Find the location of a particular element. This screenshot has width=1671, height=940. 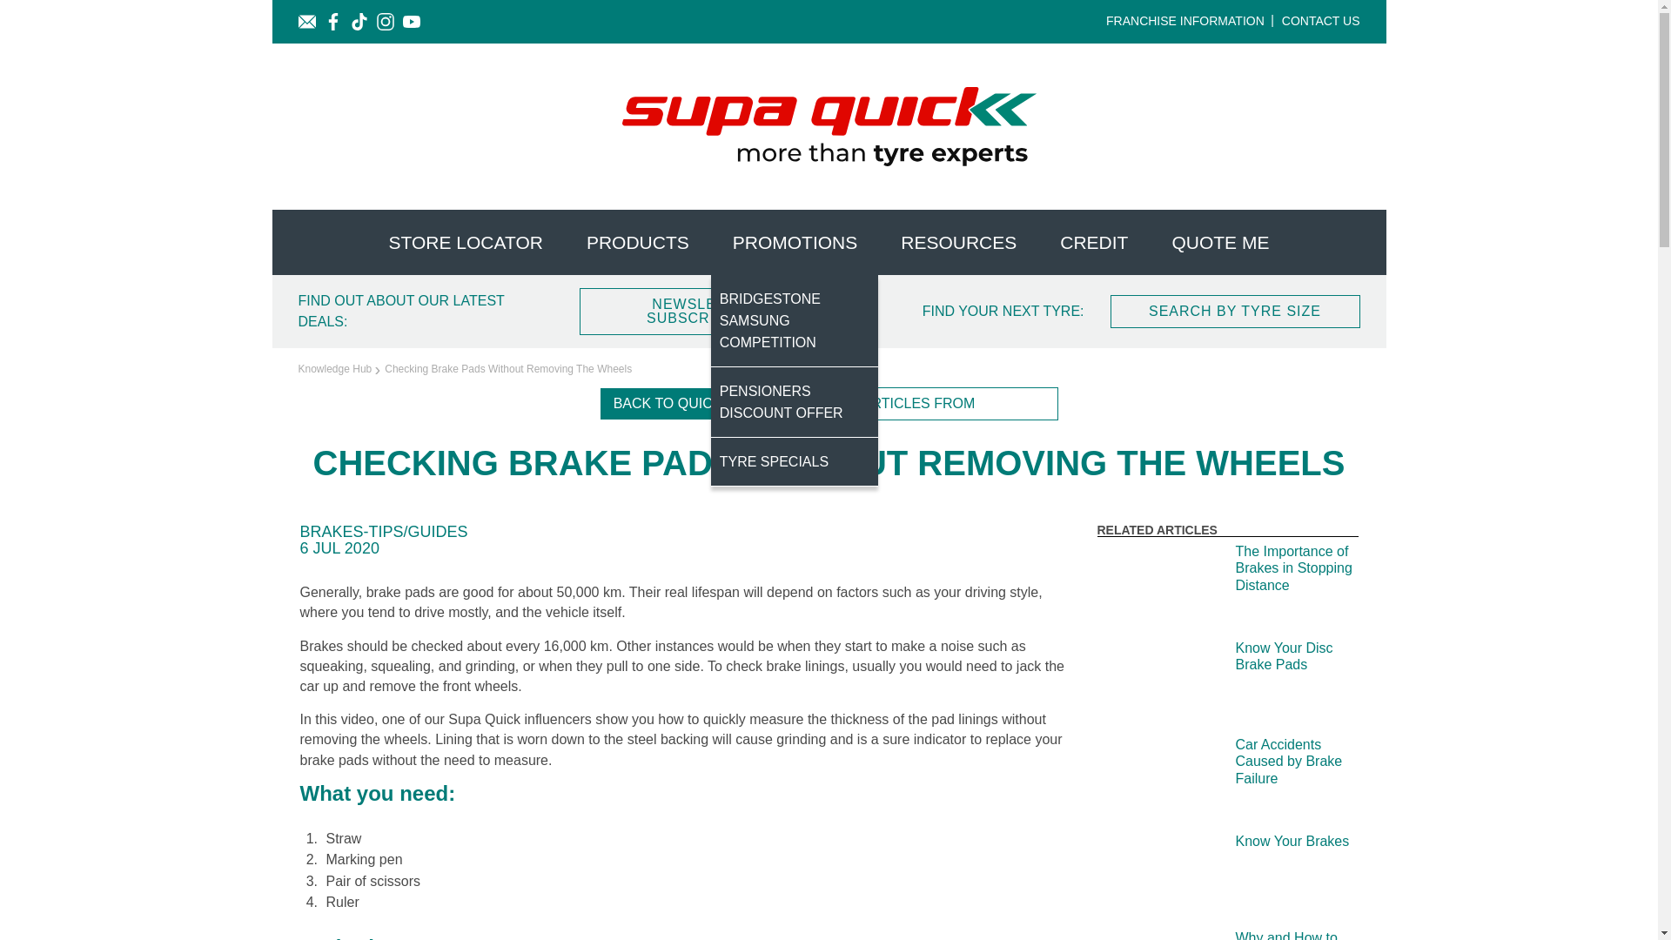

PRODUCTS is located at coordinates (637, 242).